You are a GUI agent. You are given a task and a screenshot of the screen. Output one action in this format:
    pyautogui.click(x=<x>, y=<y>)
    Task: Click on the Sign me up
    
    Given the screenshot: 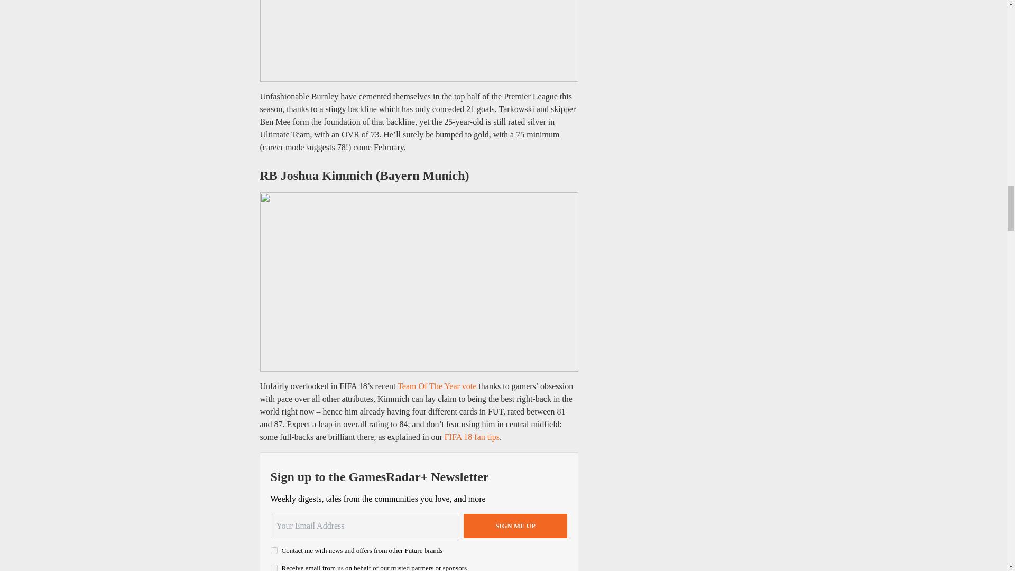 What is the action you would take?
    pyautogui.click(x=515, y=526)
    